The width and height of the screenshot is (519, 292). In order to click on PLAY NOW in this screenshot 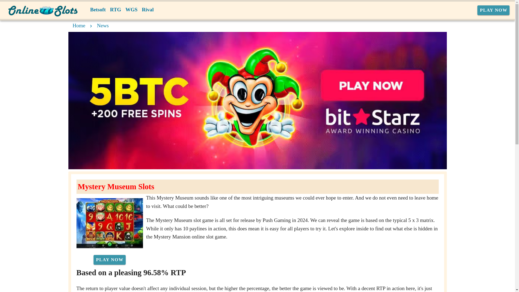, I will do `click(109, 260)`.